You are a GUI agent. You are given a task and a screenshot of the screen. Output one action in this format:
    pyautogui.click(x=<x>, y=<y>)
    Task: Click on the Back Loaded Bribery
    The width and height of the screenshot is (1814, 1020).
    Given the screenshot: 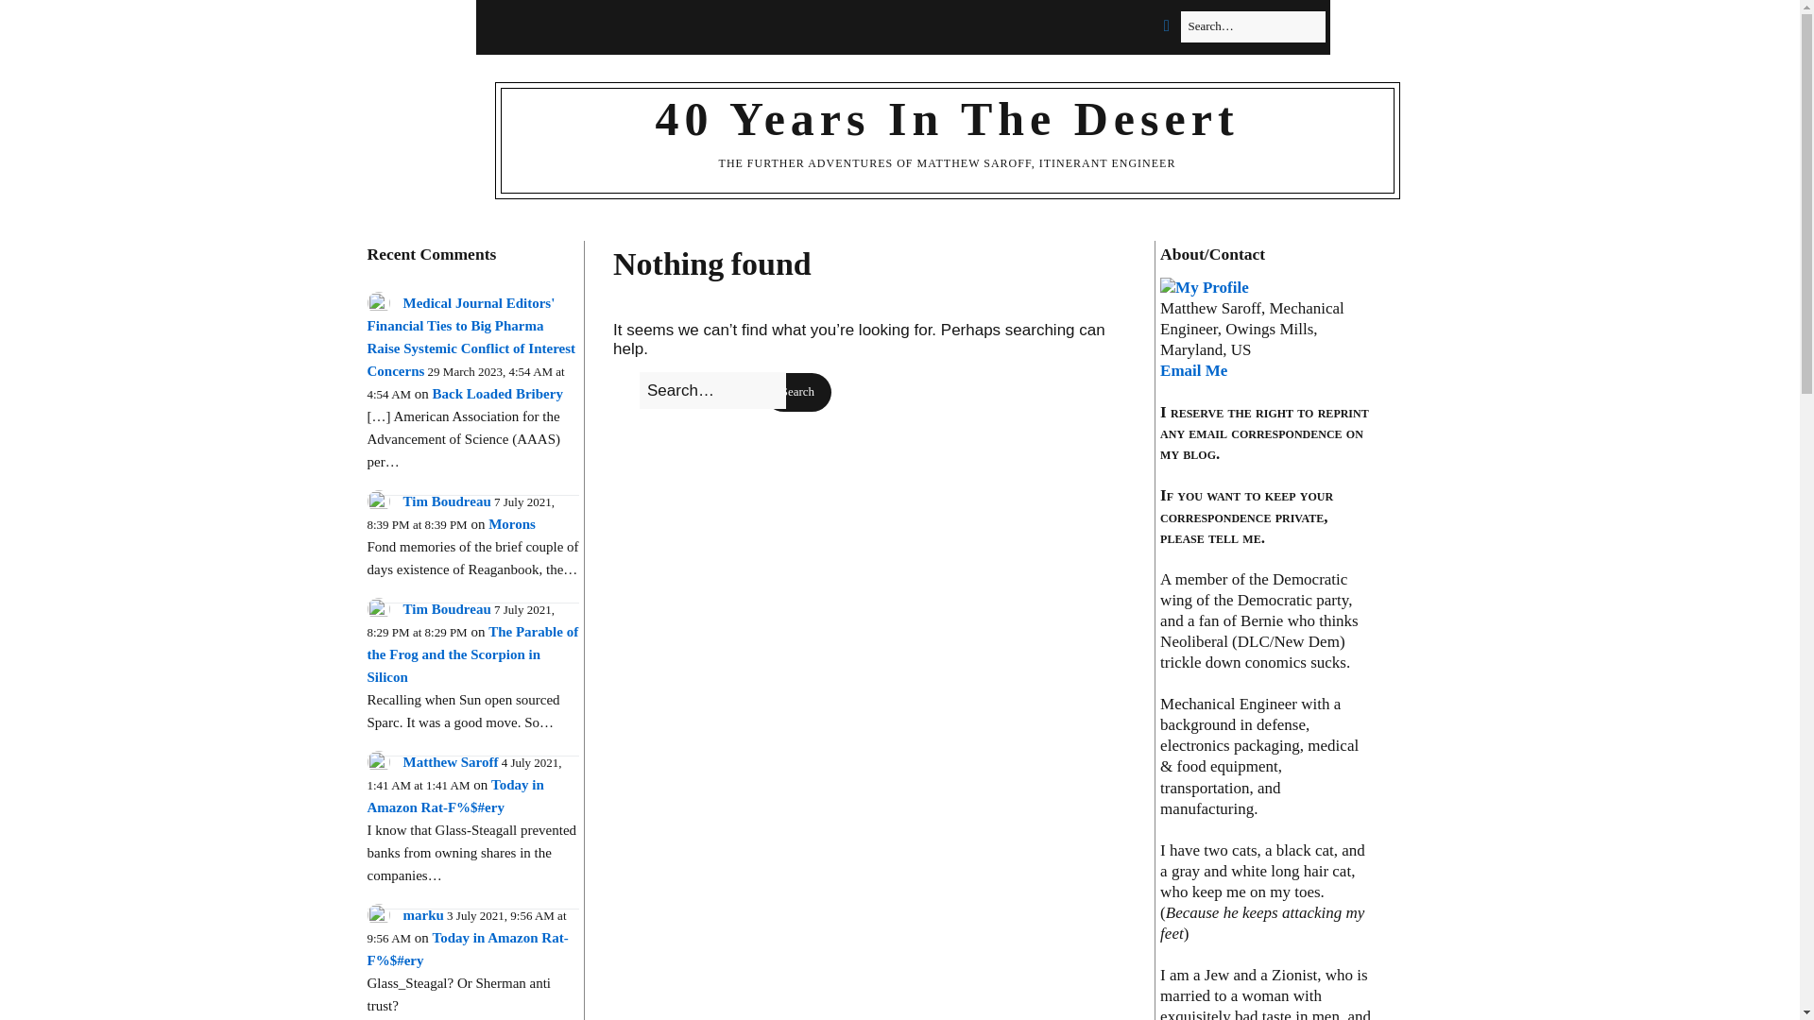 What is the action you would take?
    pyautogui.click(x=497, y=394)
    